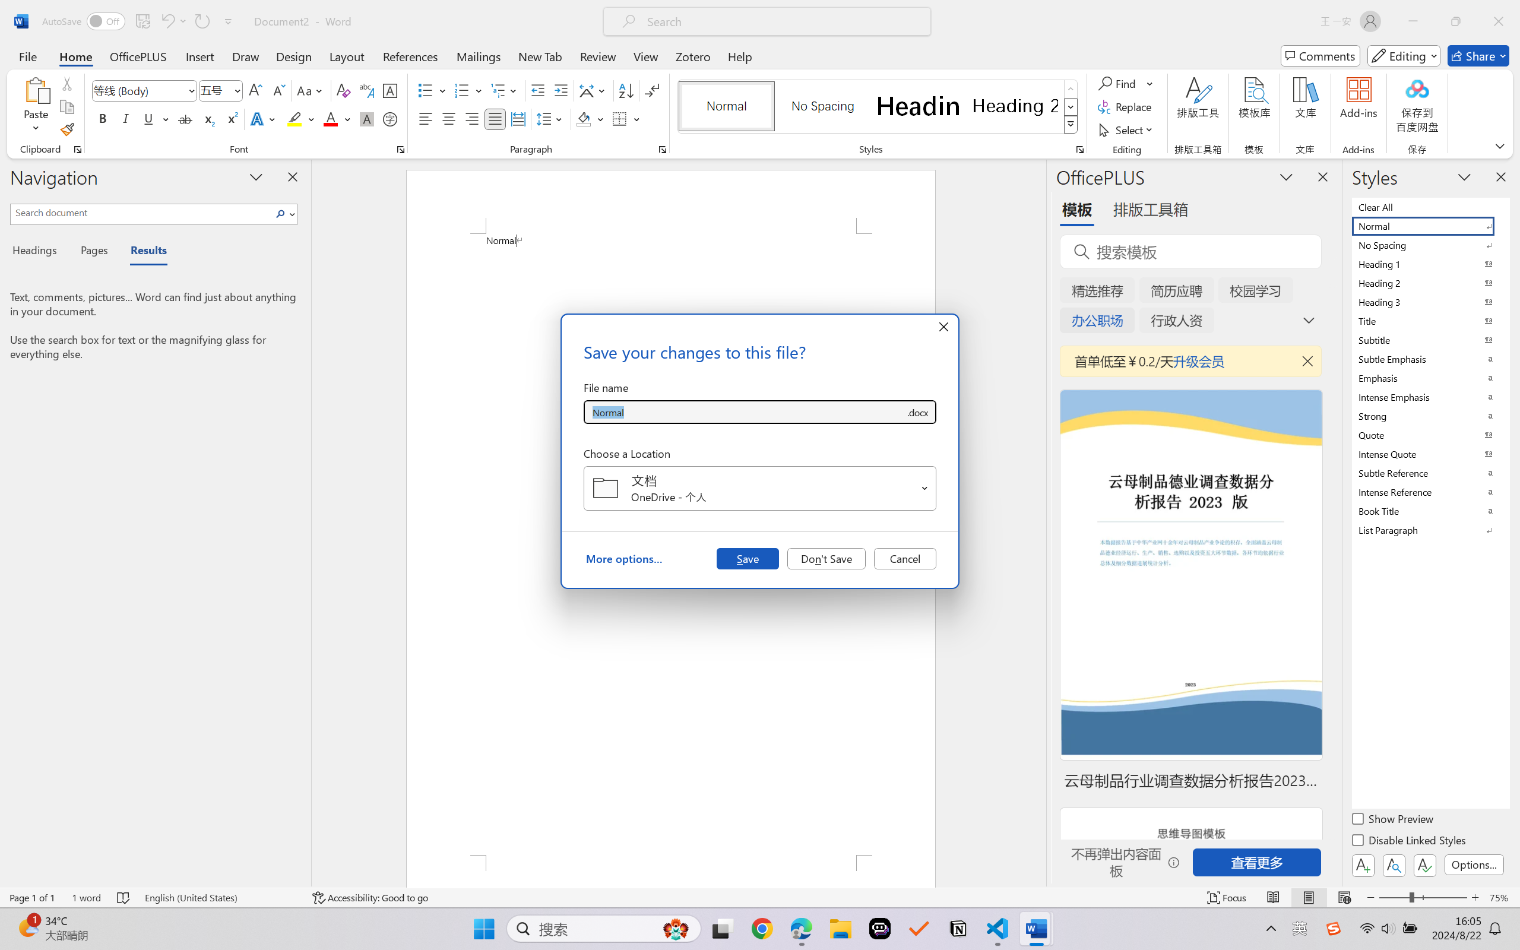  What do you see at coordinates (1430, 226) in the screenshot?
I see `Normal` at bounding box center [1430, 226].